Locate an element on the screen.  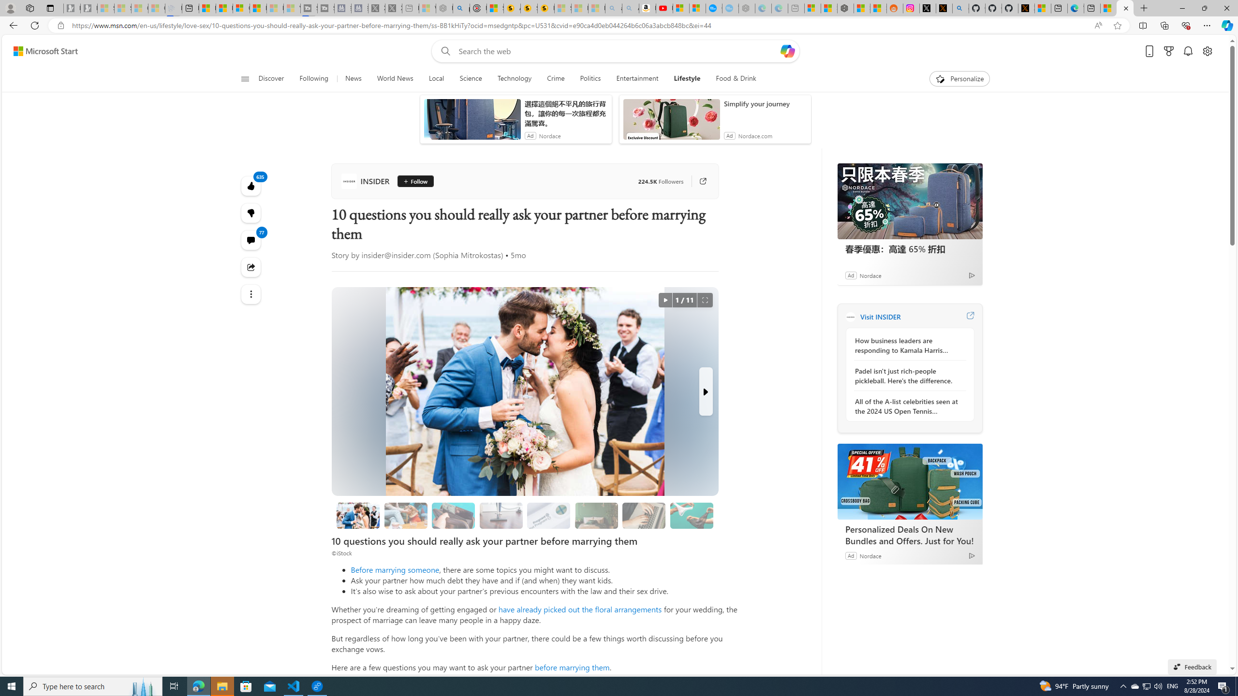
INSIDER is located at coordinates (367, 181).